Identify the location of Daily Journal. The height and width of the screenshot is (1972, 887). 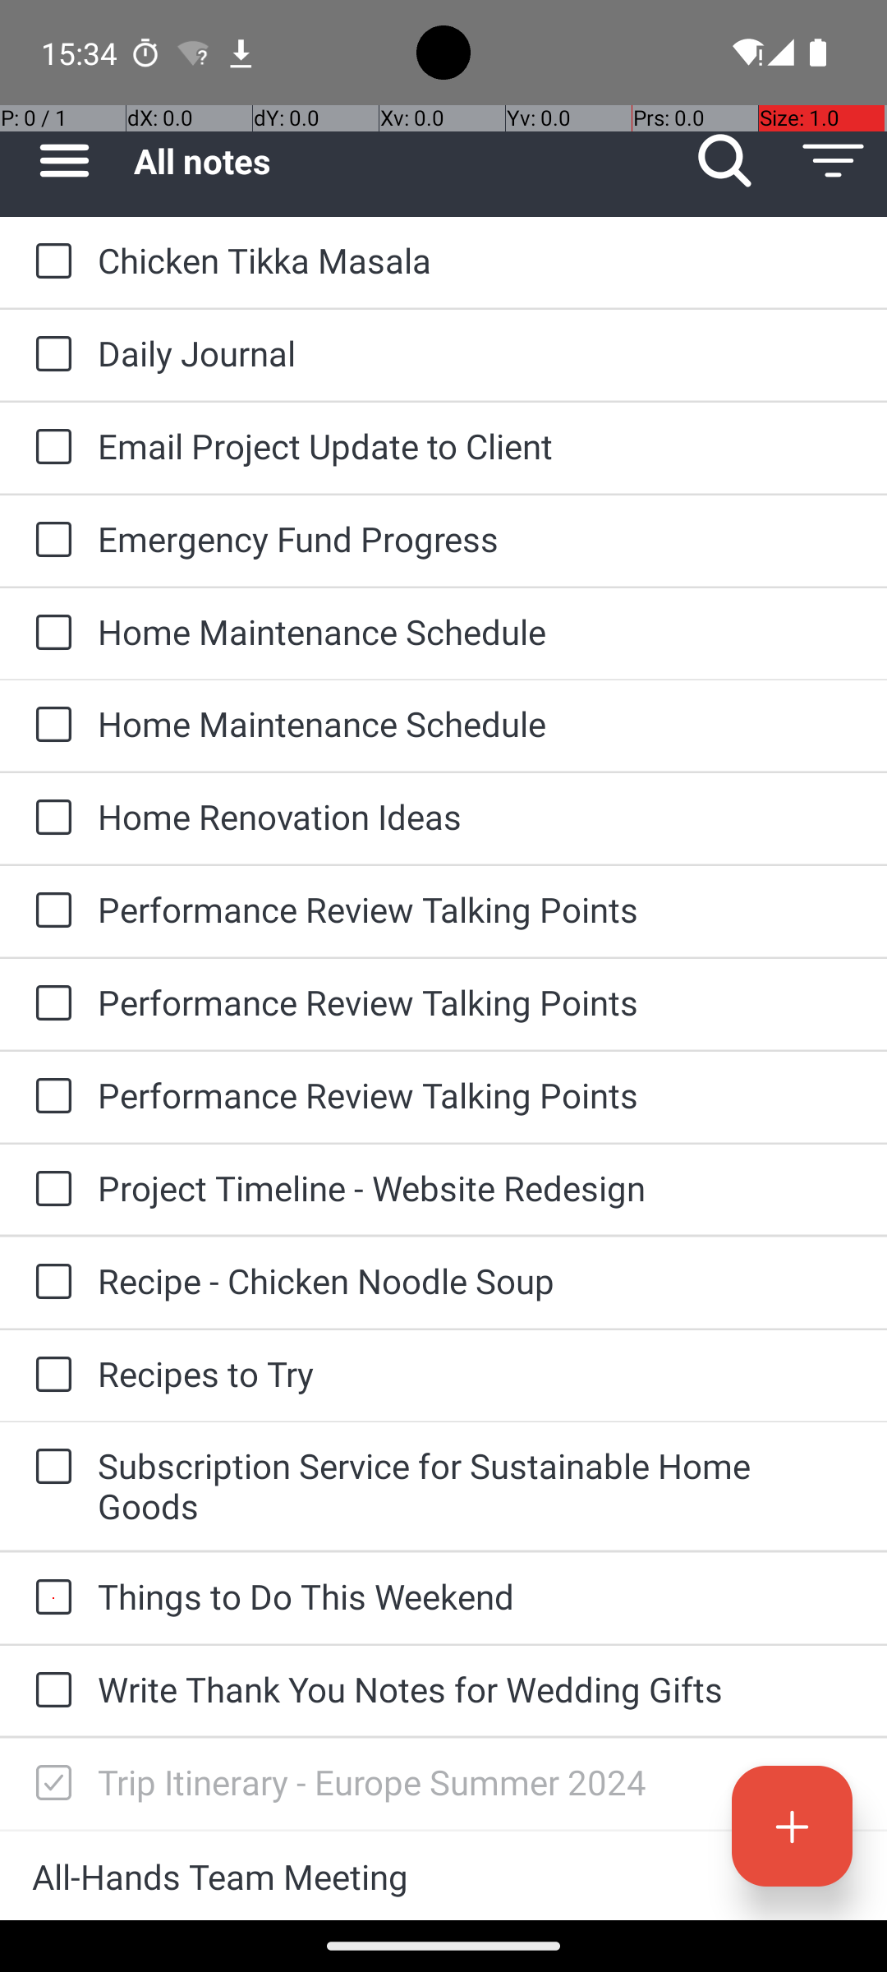
(476, 353).